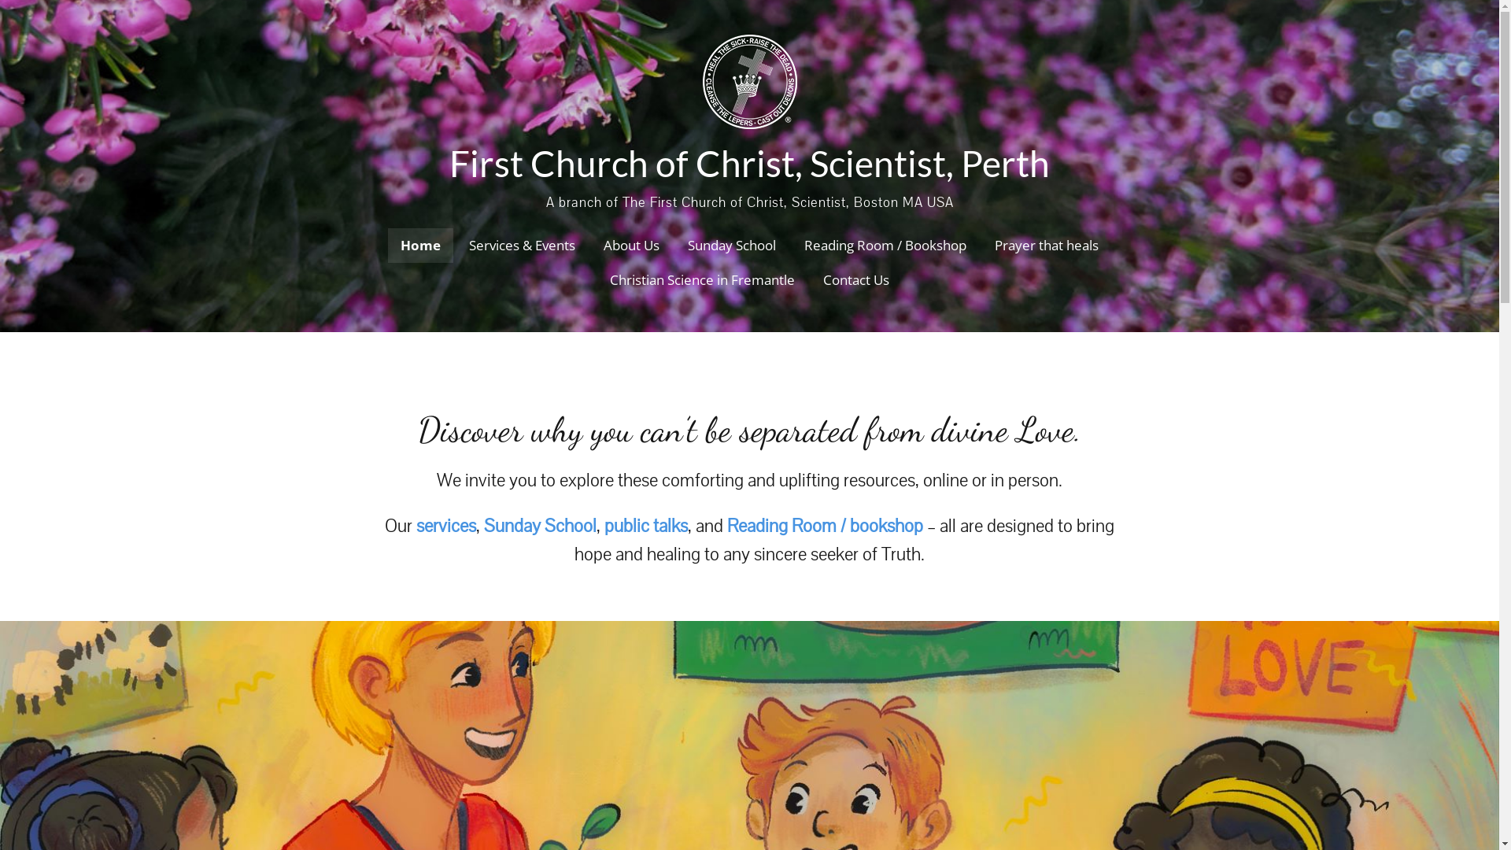 This screenshot has height=850, width=1511. What do you see at coordinates (631, 246) in the screenshot?
I see `About Us` at bounding box center [631, 246].